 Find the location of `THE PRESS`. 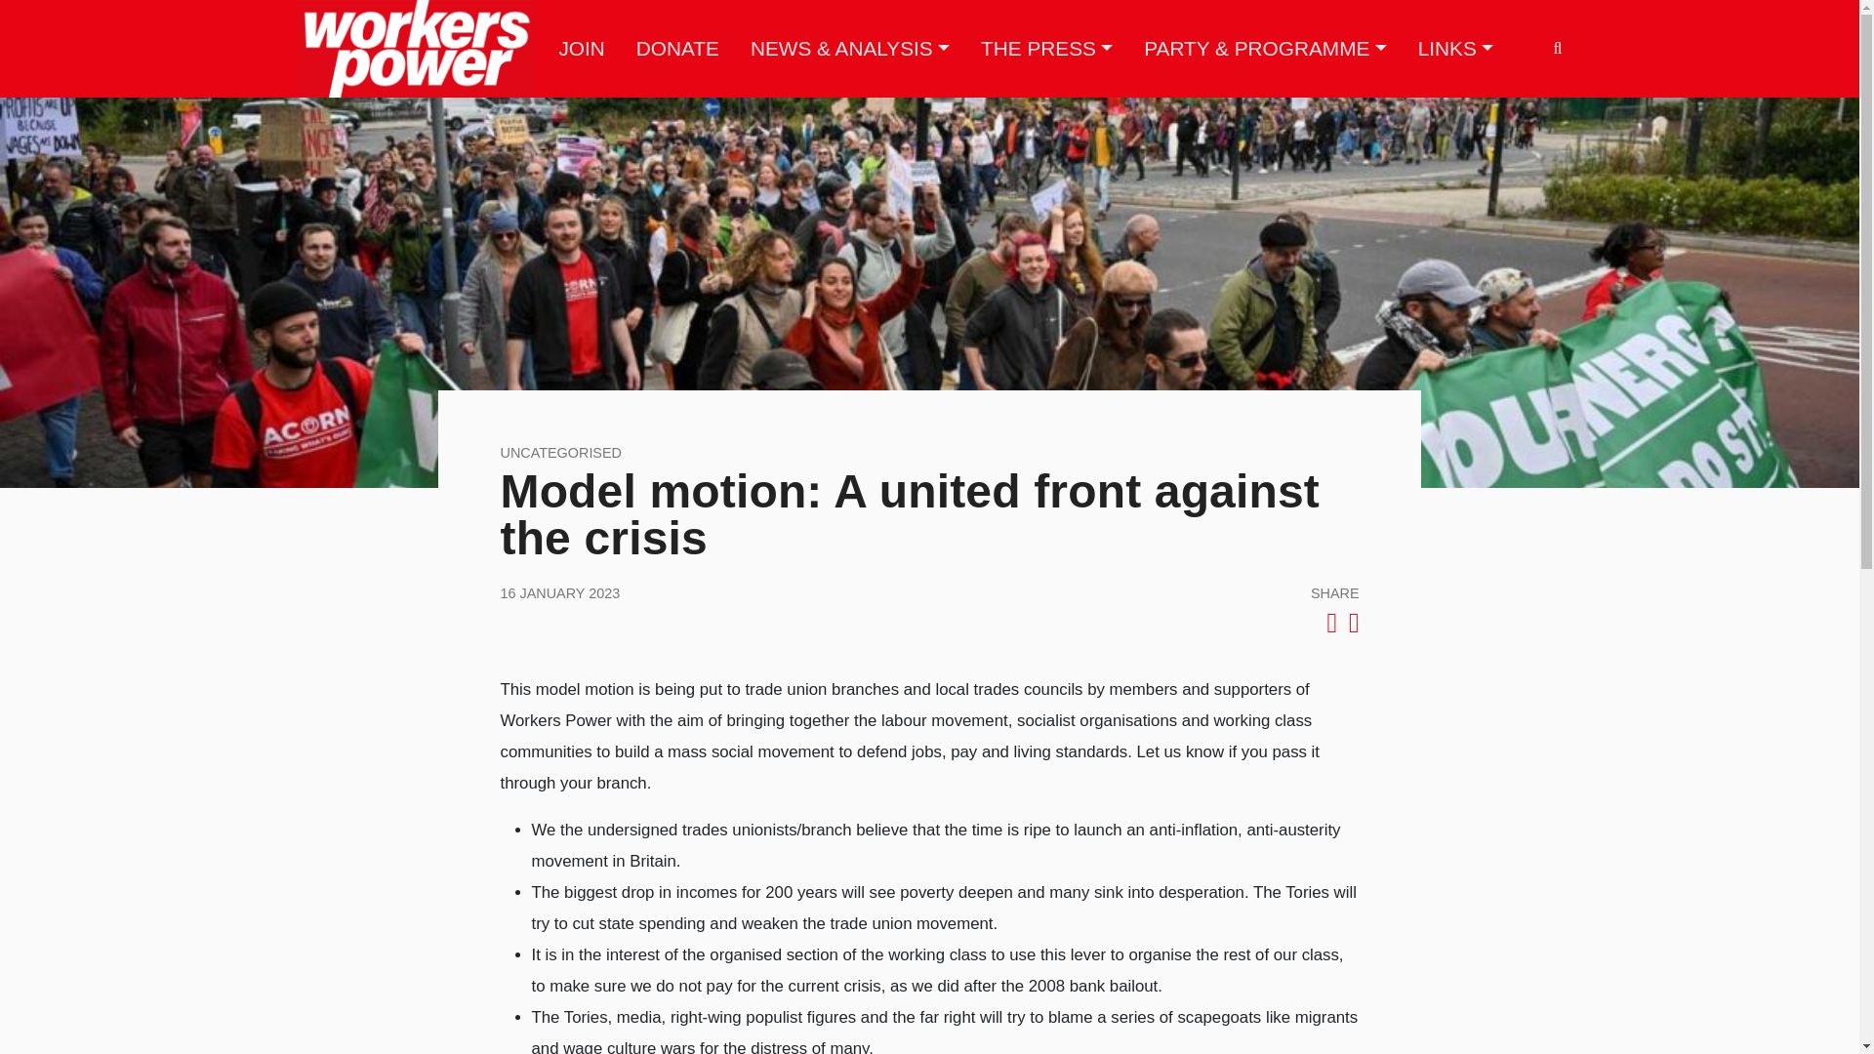

THE PRESS is located at coordinates (1046, 48).